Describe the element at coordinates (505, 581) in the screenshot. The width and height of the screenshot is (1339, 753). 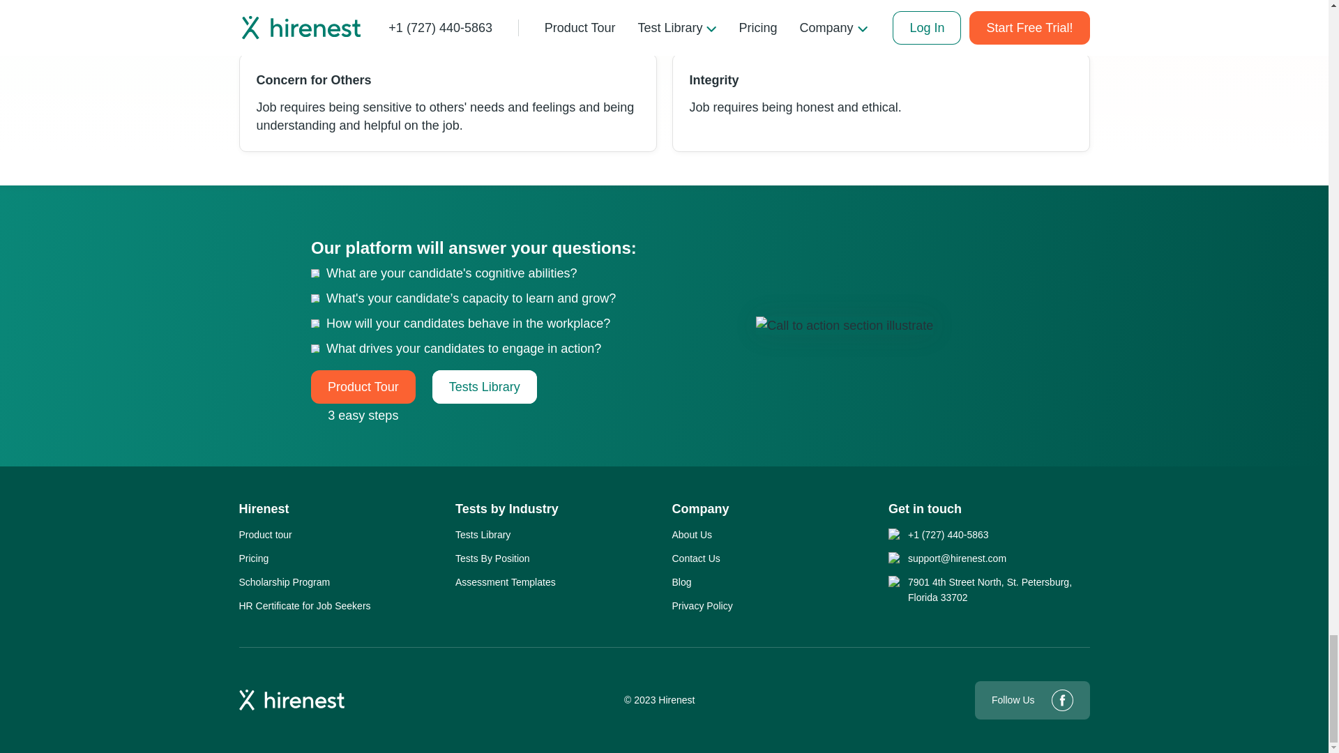
I see `Assessment Templates` at that location.